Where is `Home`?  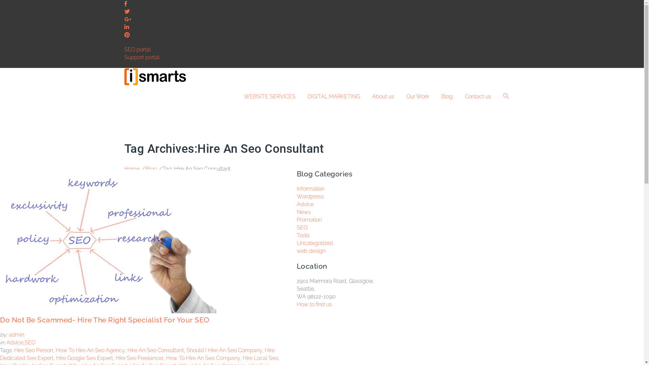 Home is located at coordinates (132, 169).